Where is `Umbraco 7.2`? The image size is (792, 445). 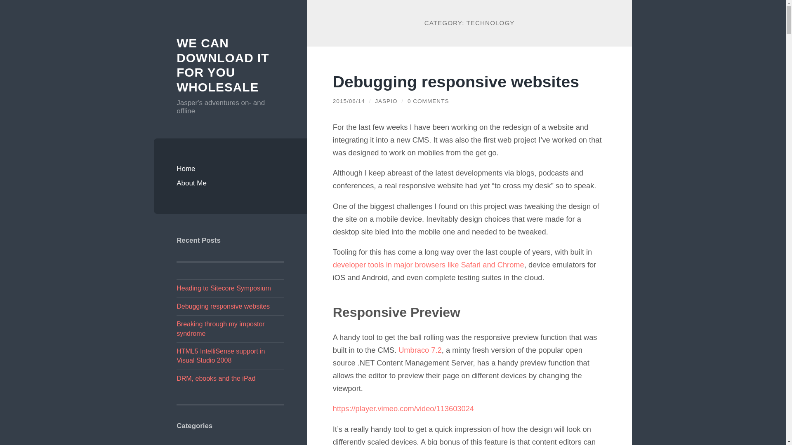
Umbraco 7.2 is located at coordinates (420, 350).